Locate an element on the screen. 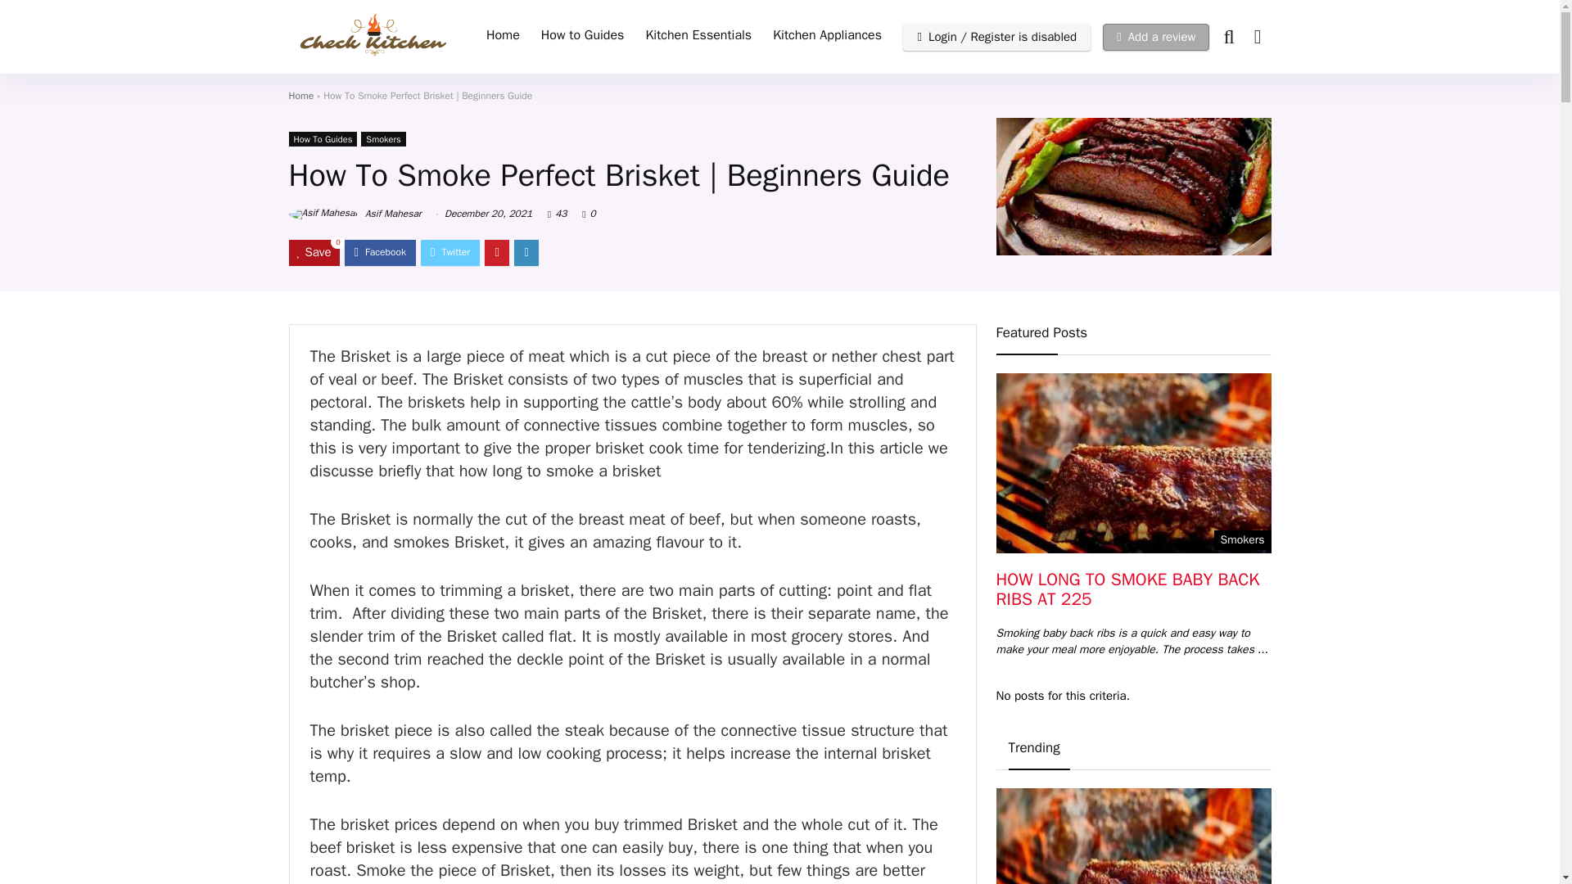 The height and width of the screenshot is (884, 1572). Home is located at coordinates (503, 36).